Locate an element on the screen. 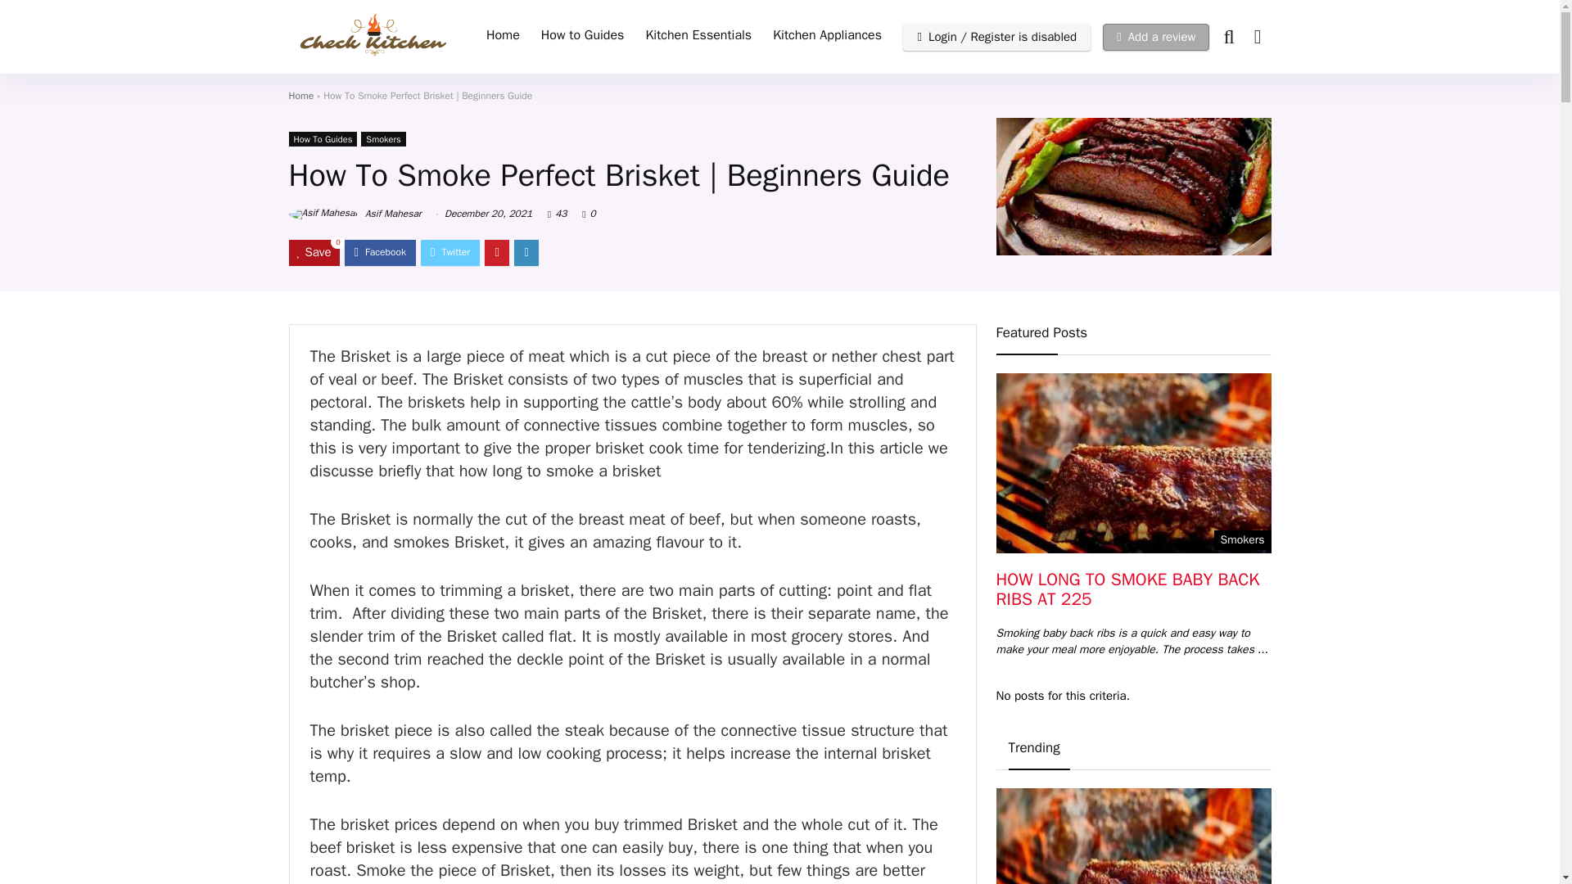 The height and width of the screenshot is (884, 1572). Home is located at coordinates (503, 36).